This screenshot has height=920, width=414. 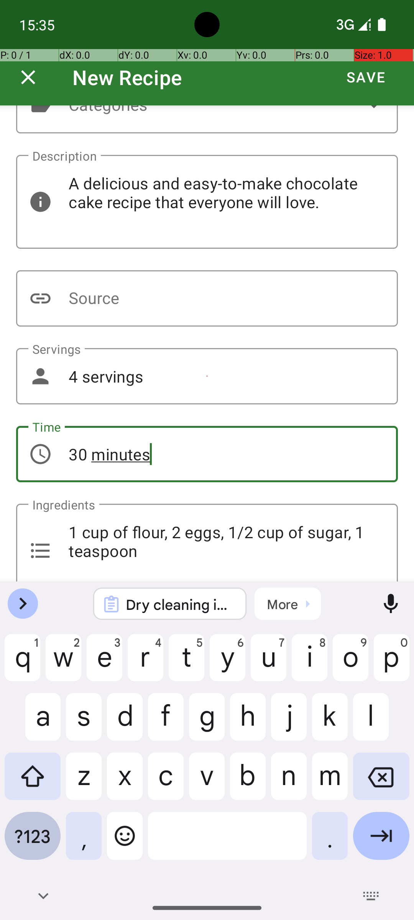 What do you see at coordinates (207, 454) in the screenshot?
I see `30 minutes` at bounding box center [207, 454].